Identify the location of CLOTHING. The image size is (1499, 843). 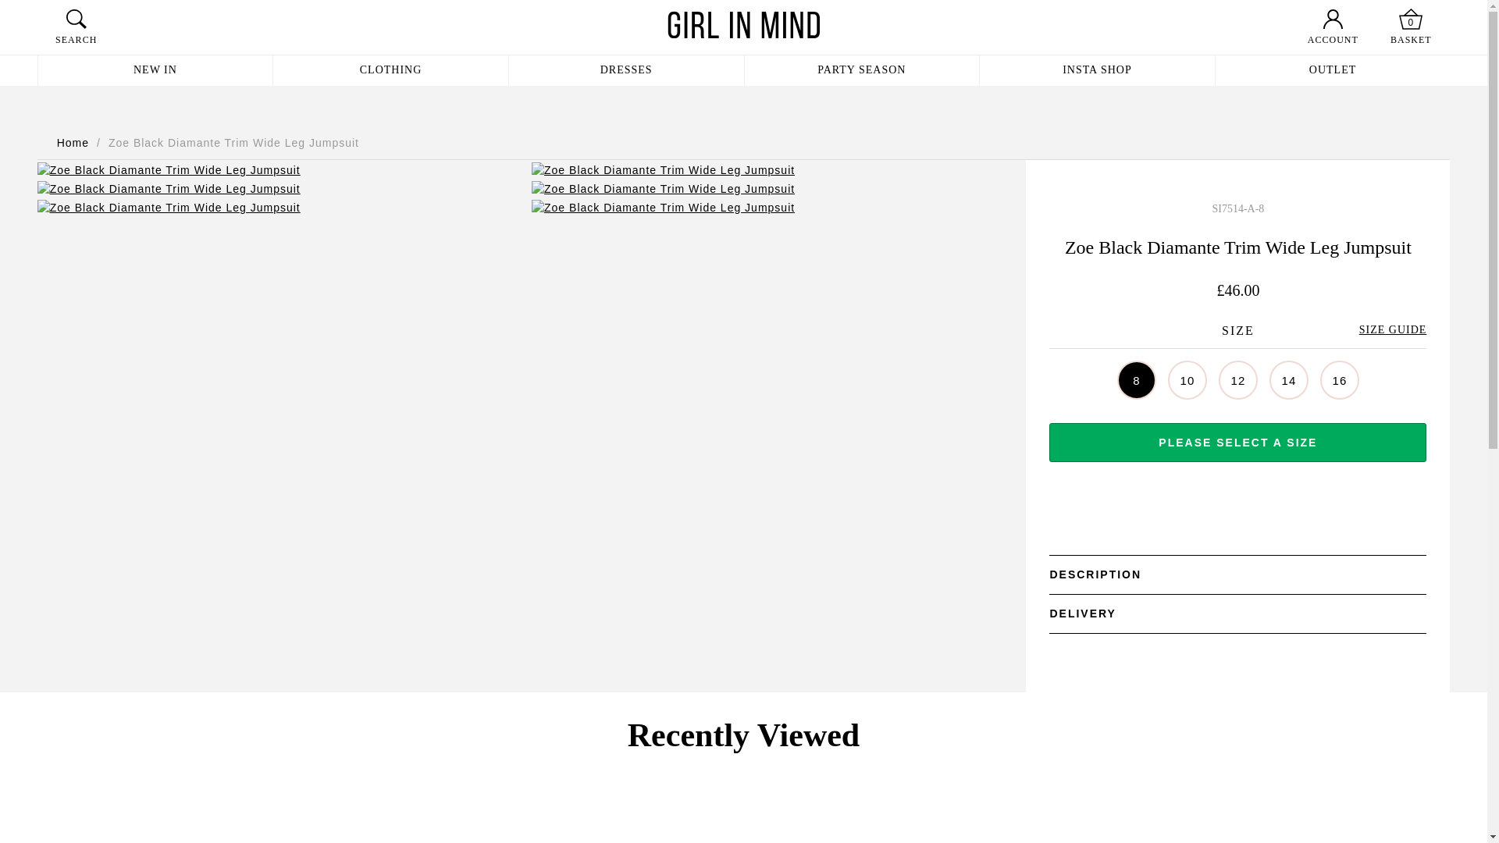
(390, 71).